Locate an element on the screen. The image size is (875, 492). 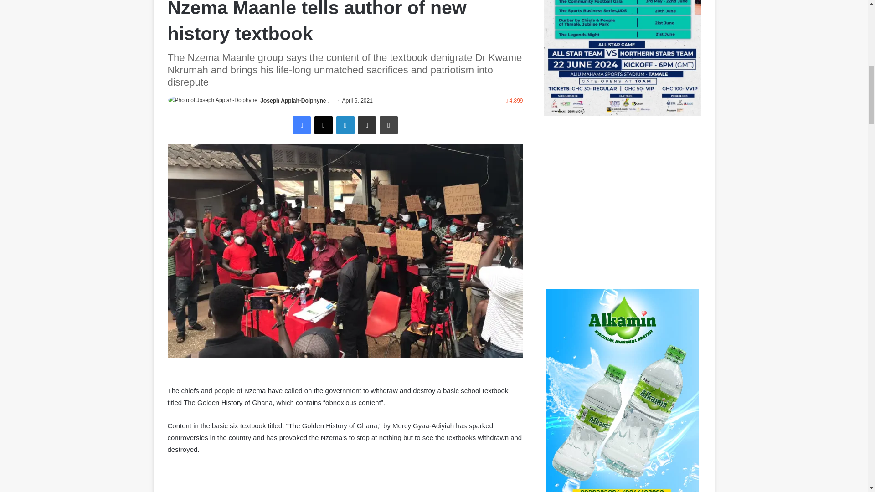
X is located at coordinates (323, 125).